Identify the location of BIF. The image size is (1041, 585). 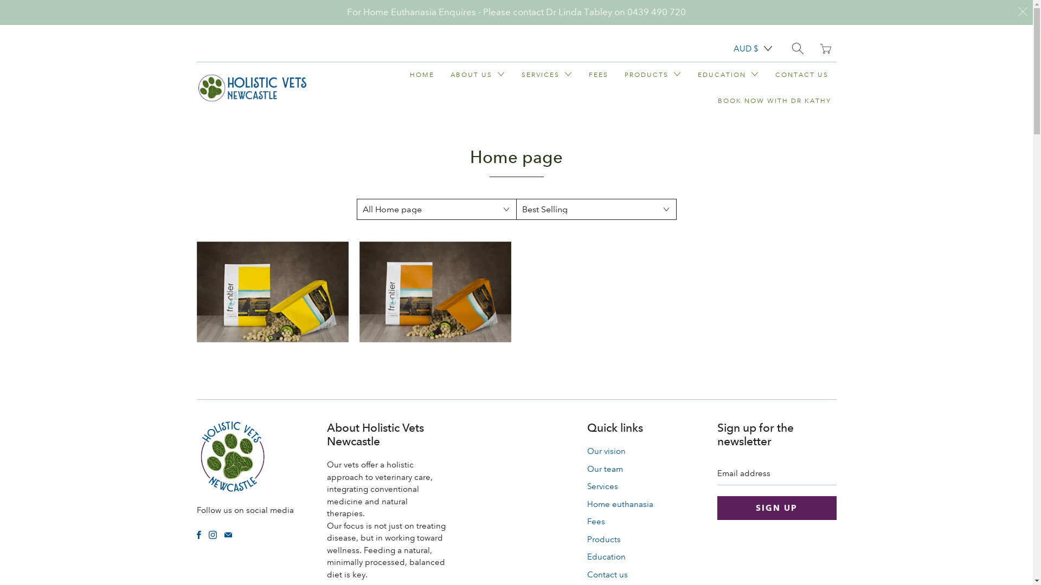
(753, 363).